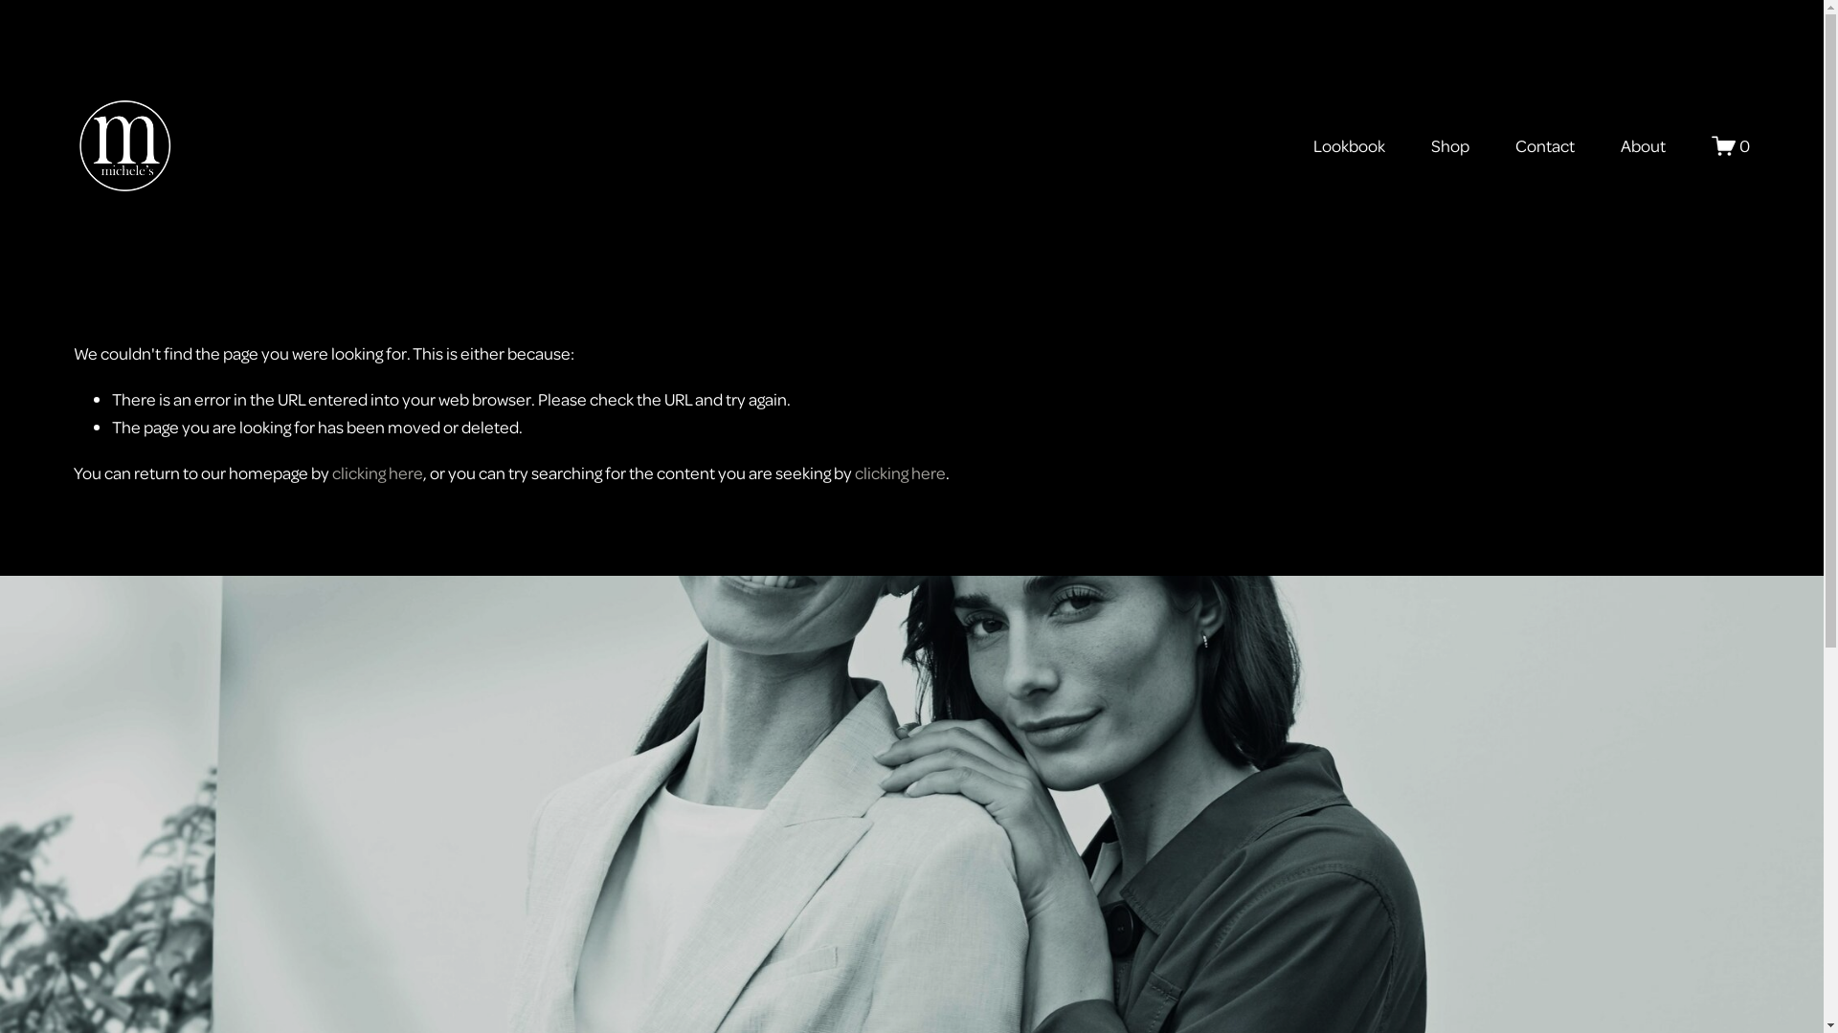 The width and height of the screenshot is (1838, 1033). I want to click on About, so click(1643, 145).